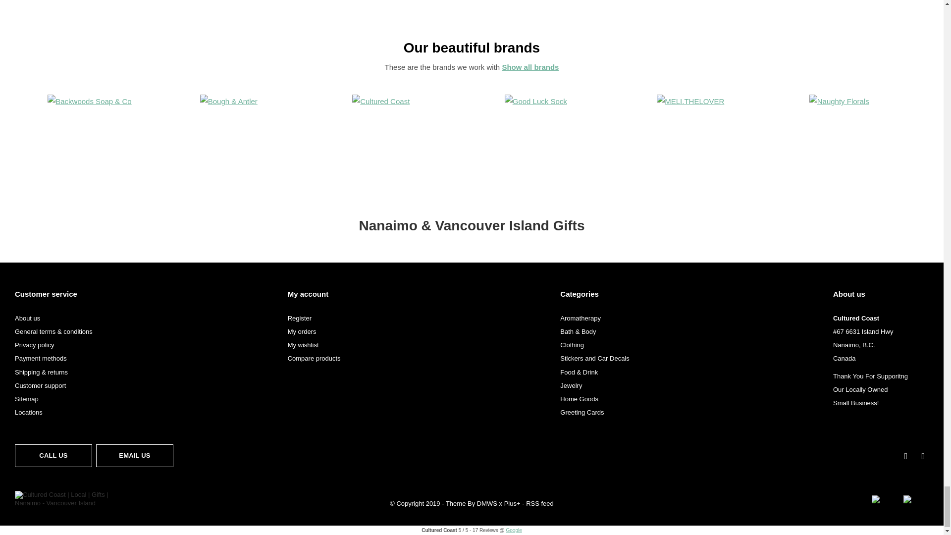 Image resolution: width=951 pixels, height=535 pixels. What do you see at coordinates (300, 318) in the screenshot?
I see `Register` at bounding box center [300, 318].